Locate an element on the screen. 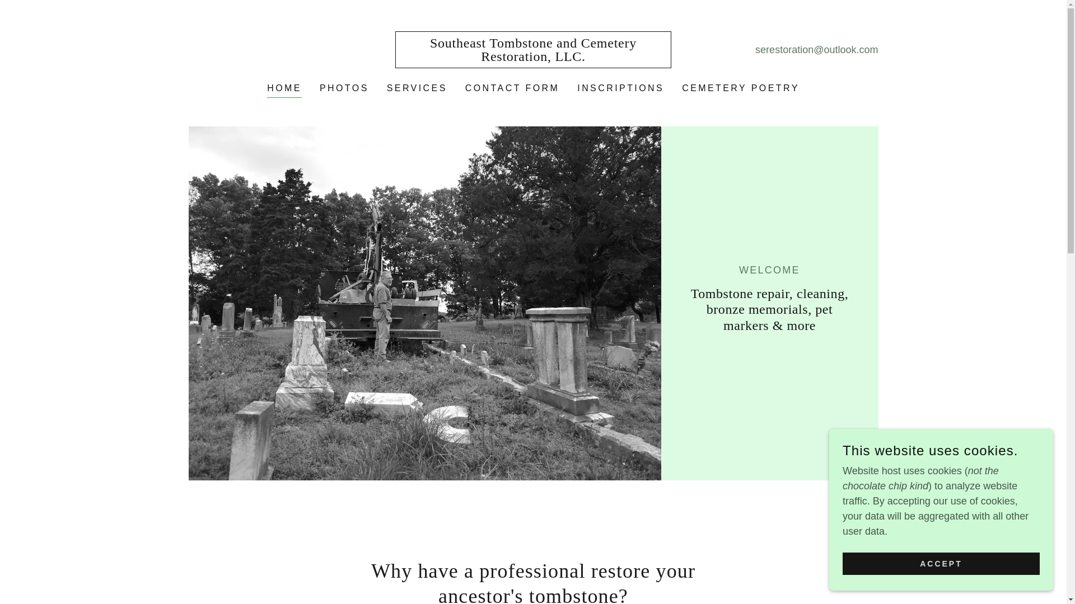 This screenshot has height=604, width=1075. Southeast Tombstone and Cemetery Restoration, LLC. is located at coordinates (533, 57).